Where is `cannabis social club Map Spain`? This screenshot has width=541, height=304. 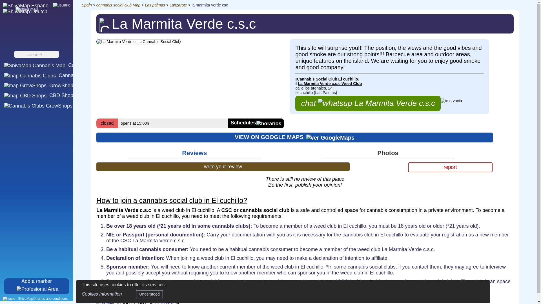 cannabis social club Map Spain is located at coordinates (118, 5).